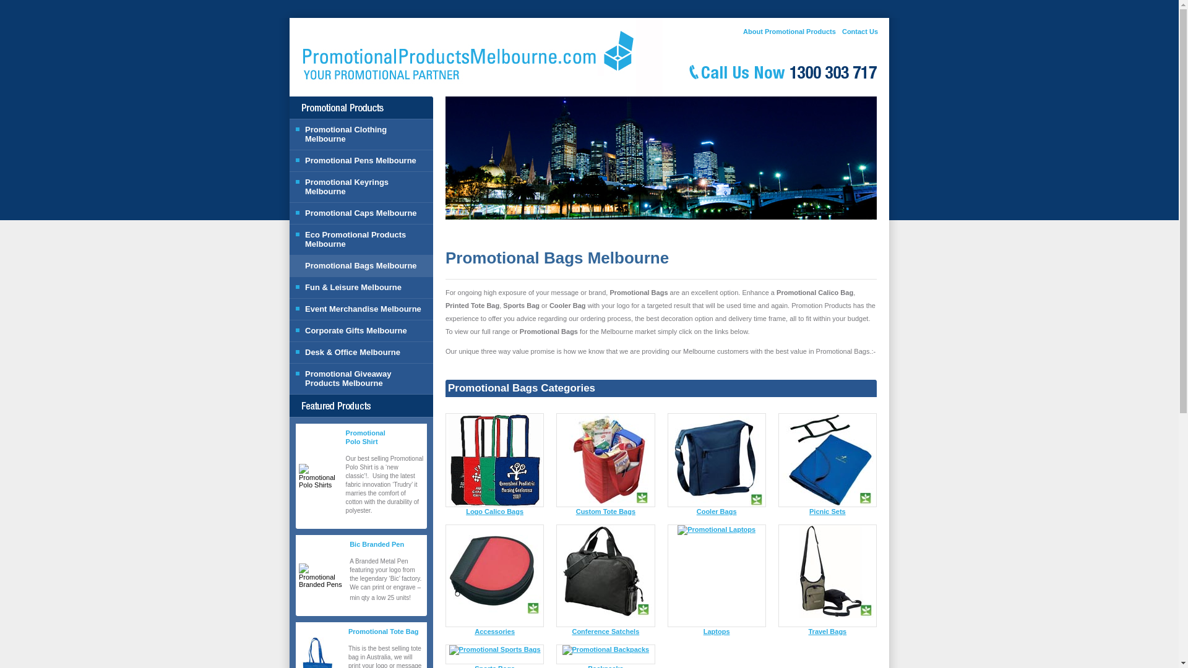 The width and height of the screenshot is (1188, 668). Describe the element at coordinates (860, 32) in the screenshot. I see `Contact Us` at that location.